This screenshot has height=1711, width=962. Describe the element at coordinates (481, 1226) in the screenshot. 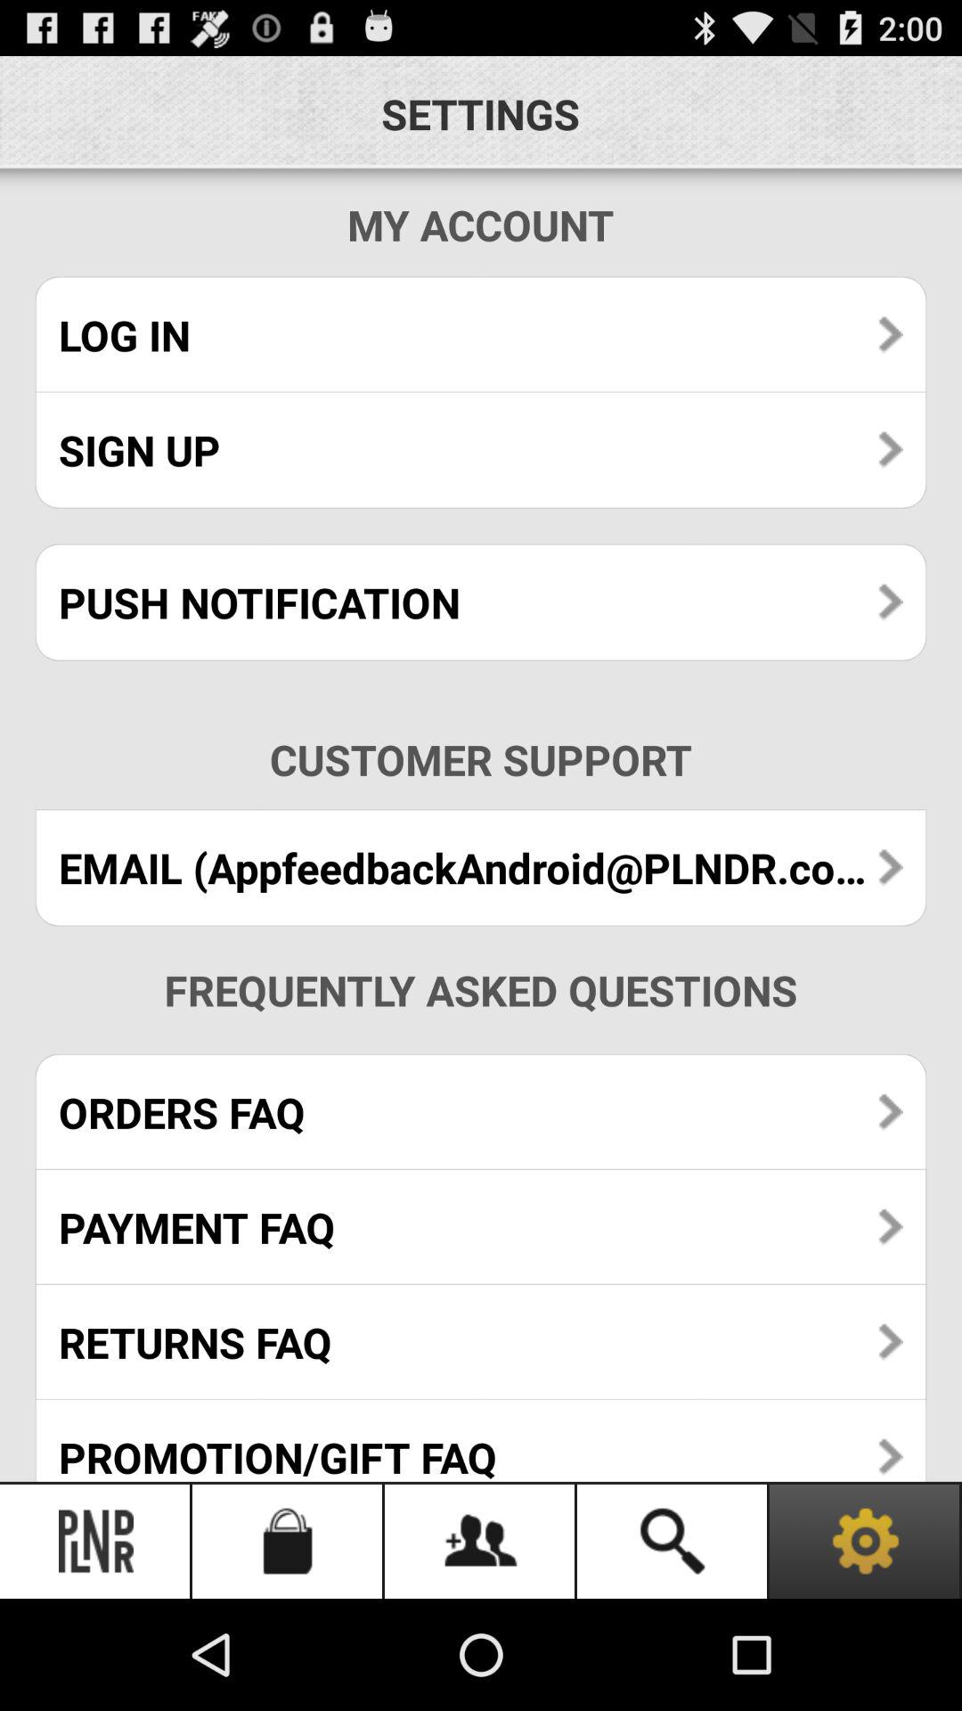

I see `open app below the orders faq` at that location.